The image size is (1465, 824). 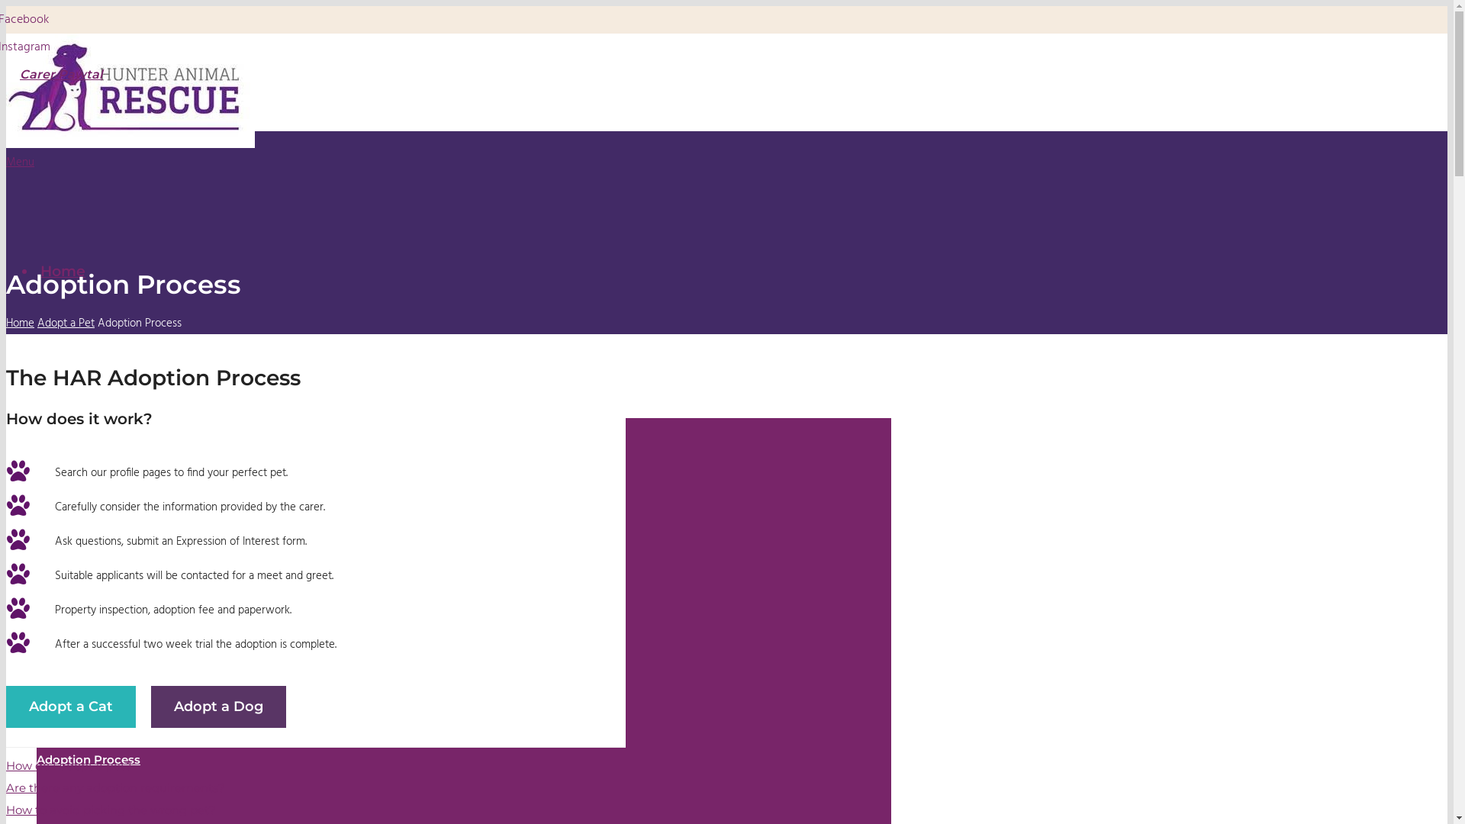 What do you see at coordinates (111, 811) in the screenshot?
I see `How to avoid picking the wrong pet?` at bounding box center [111, 811].